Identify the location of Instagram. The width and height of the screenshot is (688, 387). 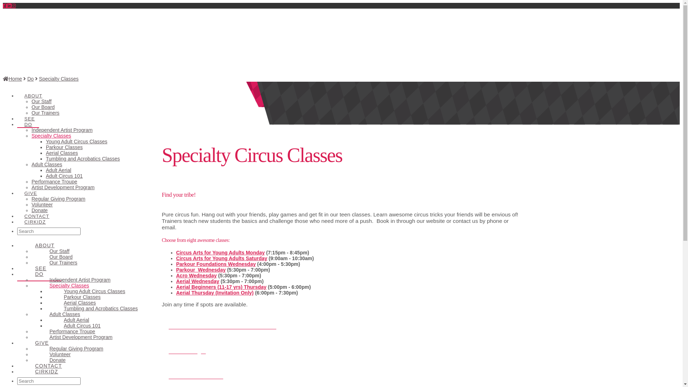
(14, 6).